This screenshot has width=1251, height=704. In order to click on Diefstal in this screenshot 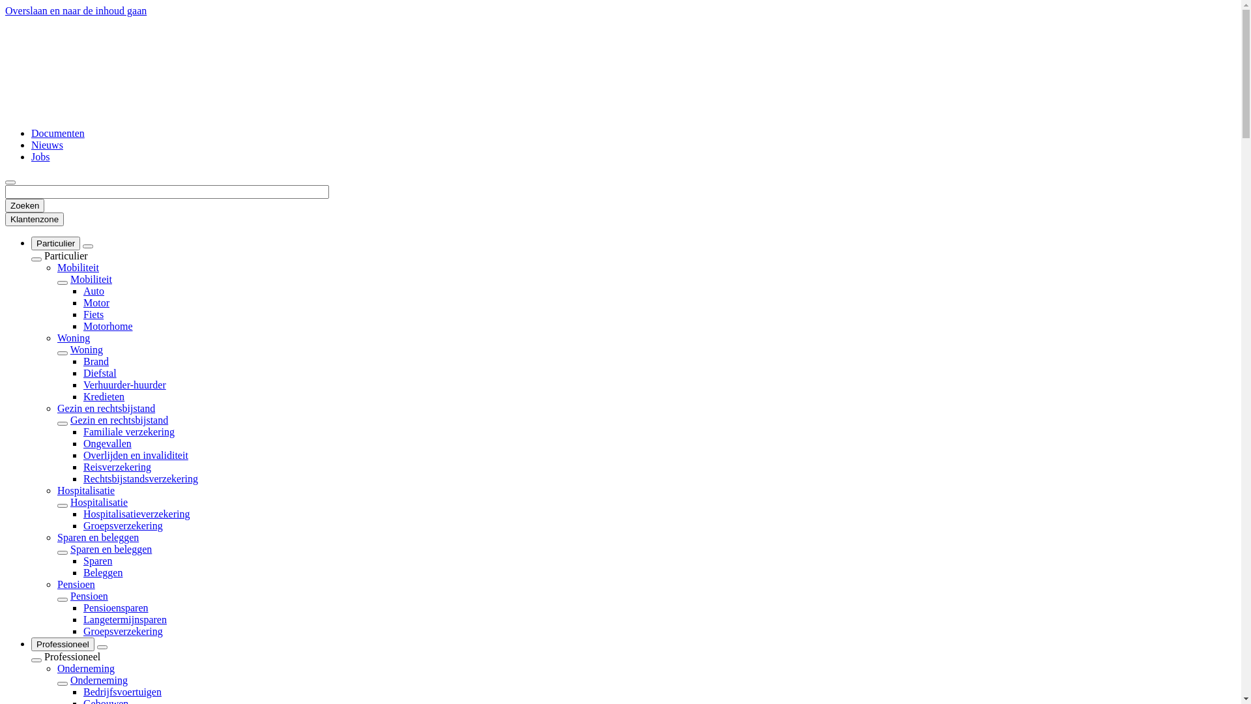, I will do `click(100, 373)`.